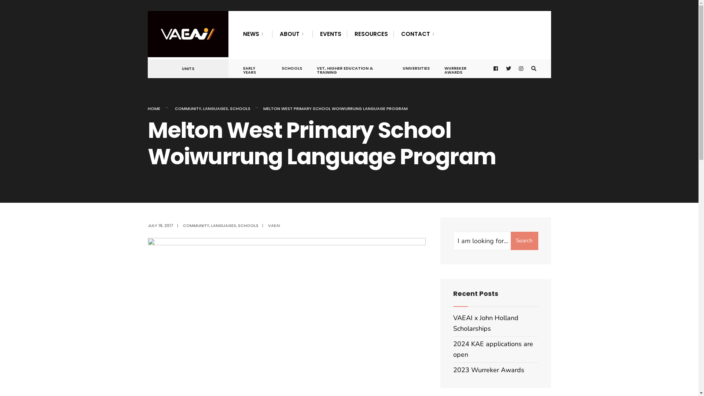 This screenshot has width=704, height=396. What do you see at coordinates (486, 323) in the screenshot?
I see `VAEAI x John Holland Scholarships` at bounding box center [486, 323].